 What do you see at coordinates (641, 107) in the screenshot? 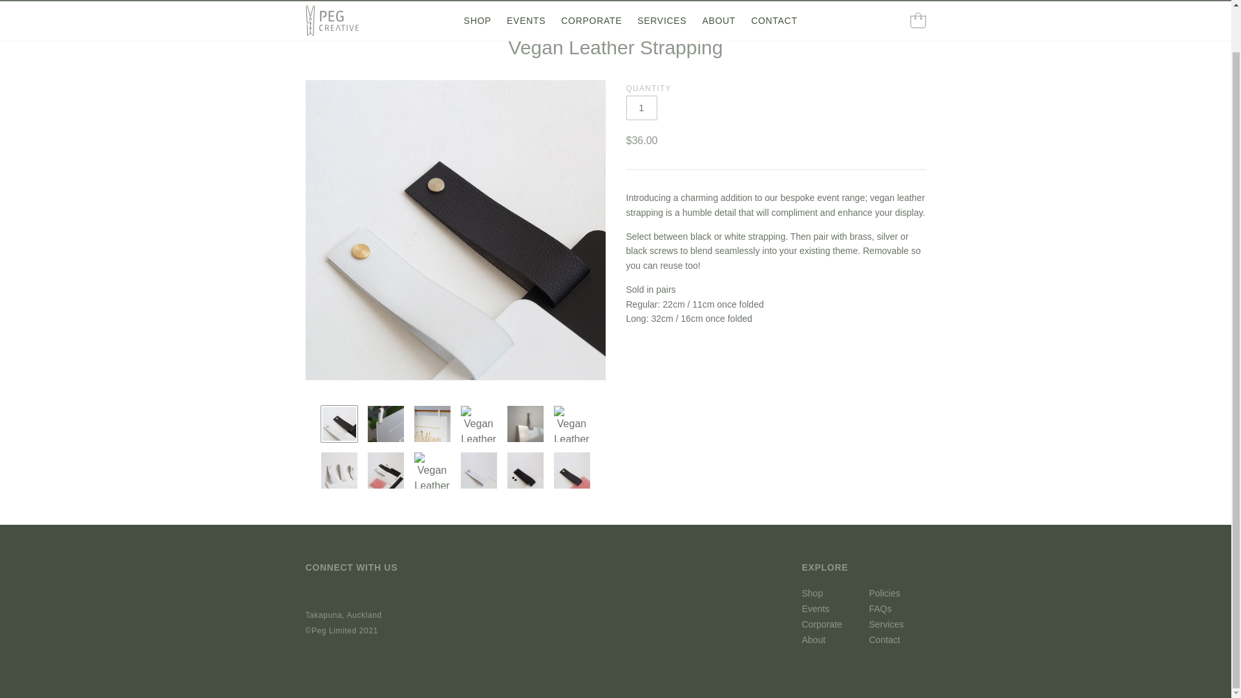
I see `1` at bounding box center [641, 107].